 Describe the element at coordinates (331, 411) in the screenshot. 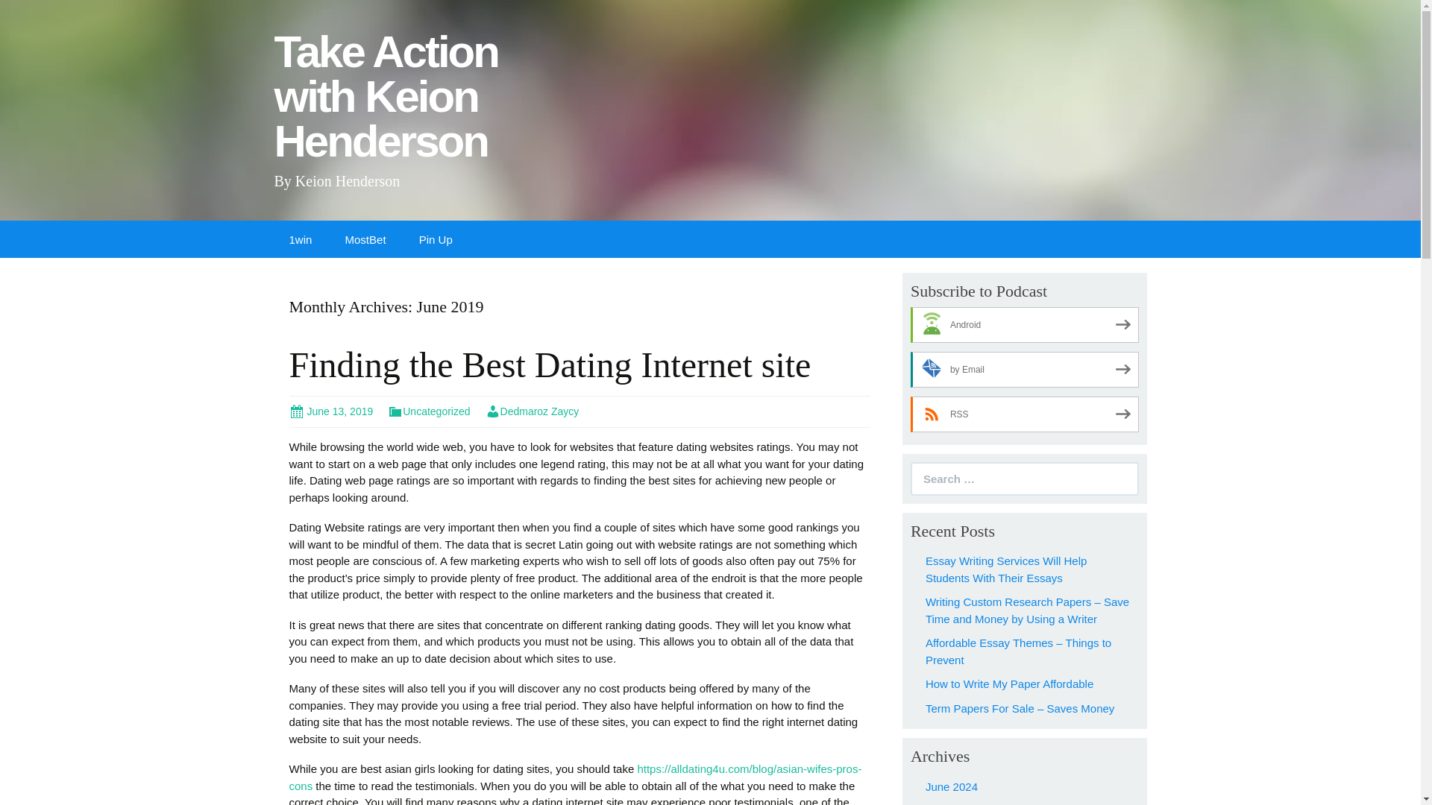

I see `Uncategorized` at that location.